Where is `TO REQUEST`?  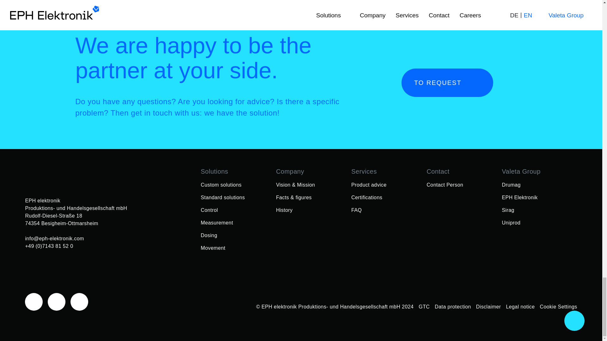 TO REQUEST is located at coordinates (447, 83).